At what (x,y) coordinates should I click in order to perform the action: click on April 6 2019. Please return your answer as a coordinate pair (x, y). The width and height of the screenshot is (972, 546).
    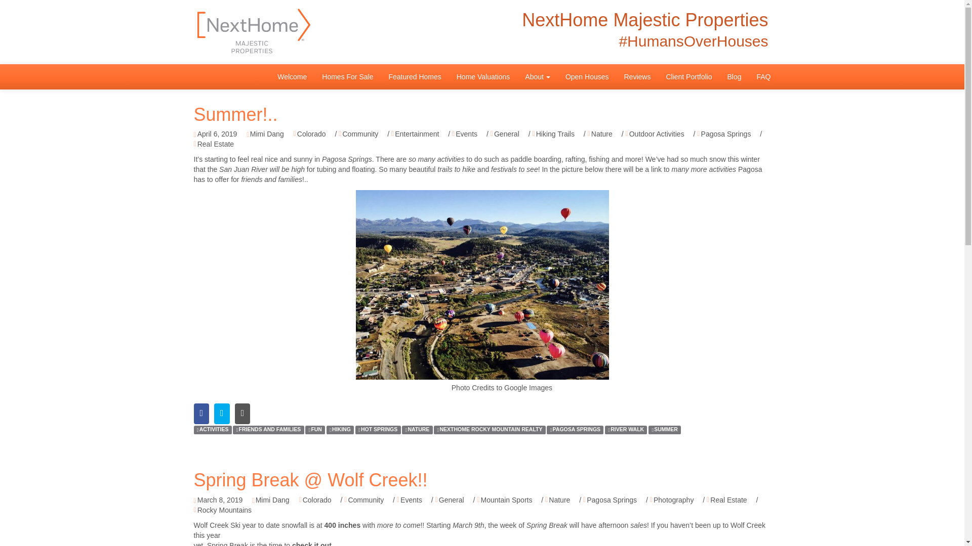
    Looking at the image, I should click on (215, 134).